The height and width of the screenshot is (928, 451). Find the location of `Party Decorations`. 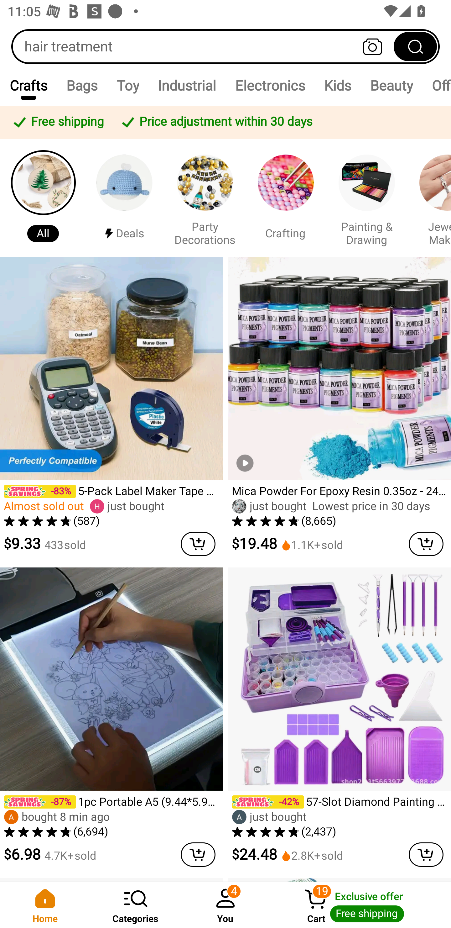

Party Decorations is located at coordinates (205, 198).